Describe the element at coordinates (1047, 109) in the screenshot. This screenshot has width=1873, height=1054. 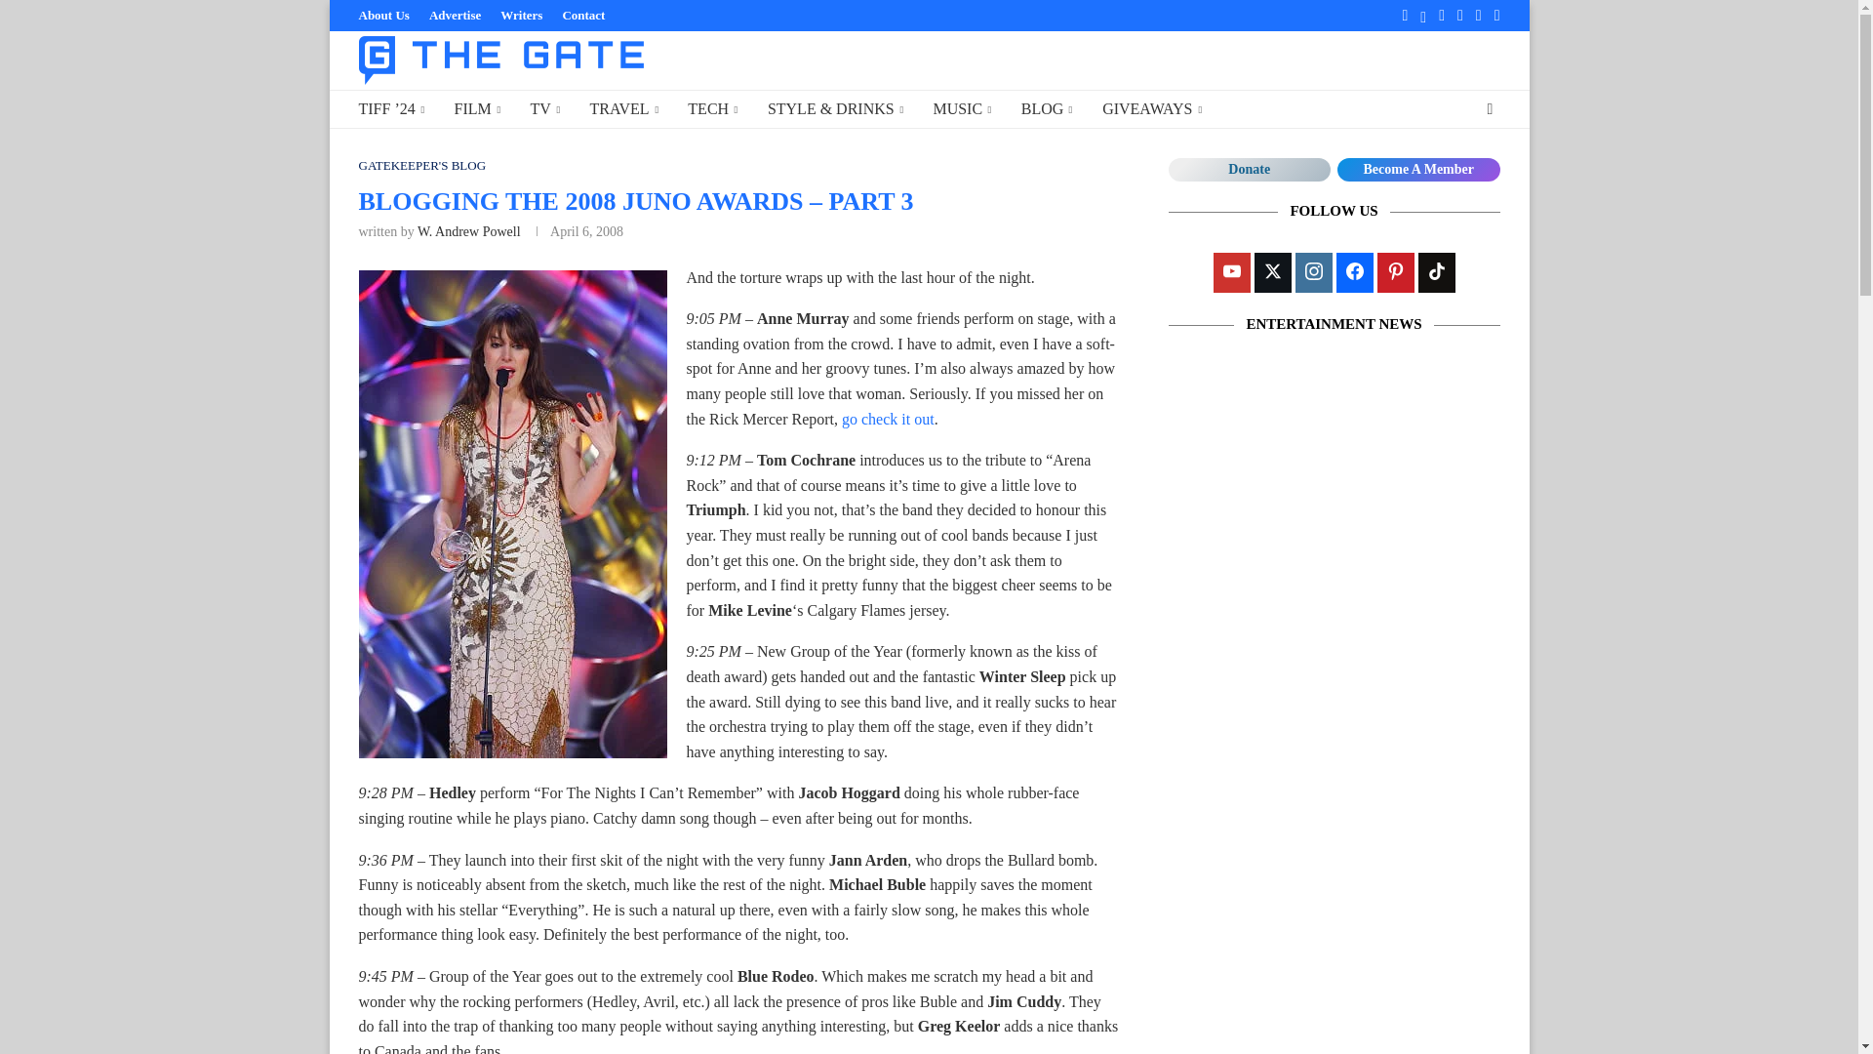
I see `BLOG` at that location.